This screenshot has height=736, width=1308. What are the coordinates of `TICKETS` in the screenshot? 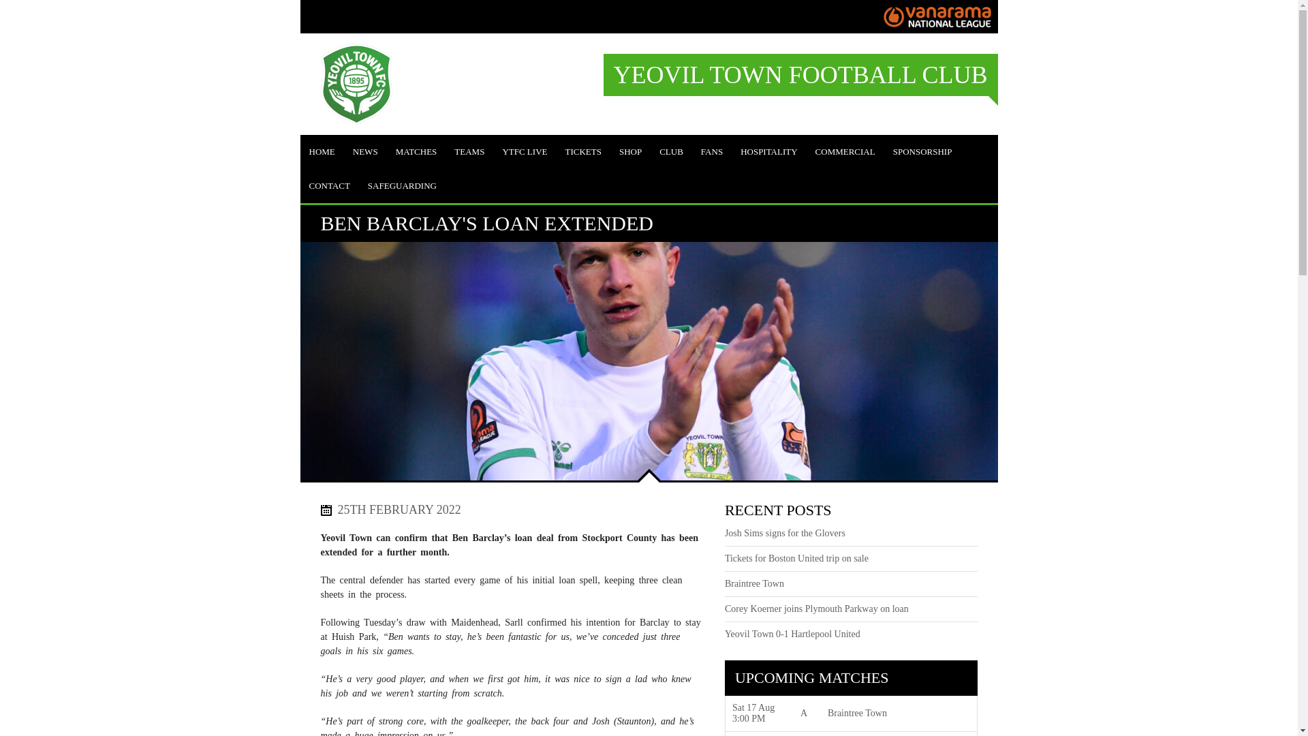 It's located at (582, 151).